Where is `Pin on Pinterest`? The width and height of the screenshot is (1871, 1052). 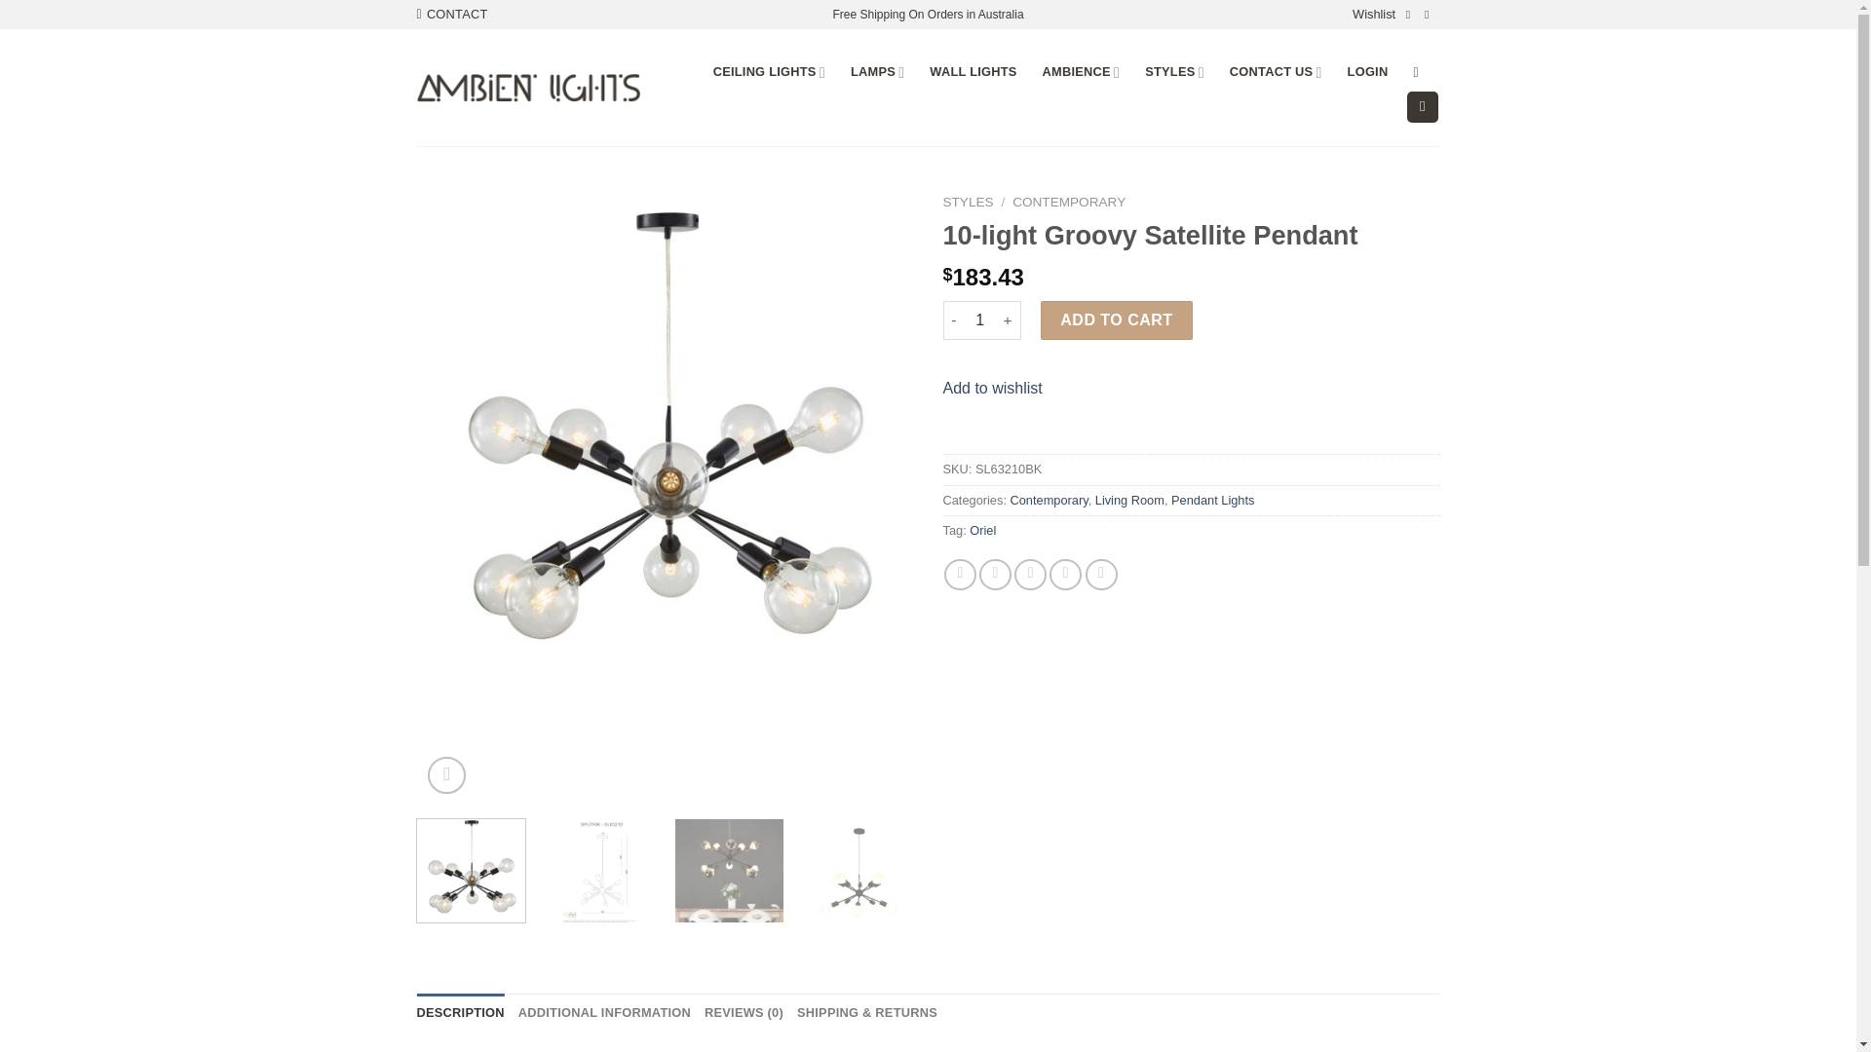 Pin on Pinterest is located at coordinates (1065, 575).